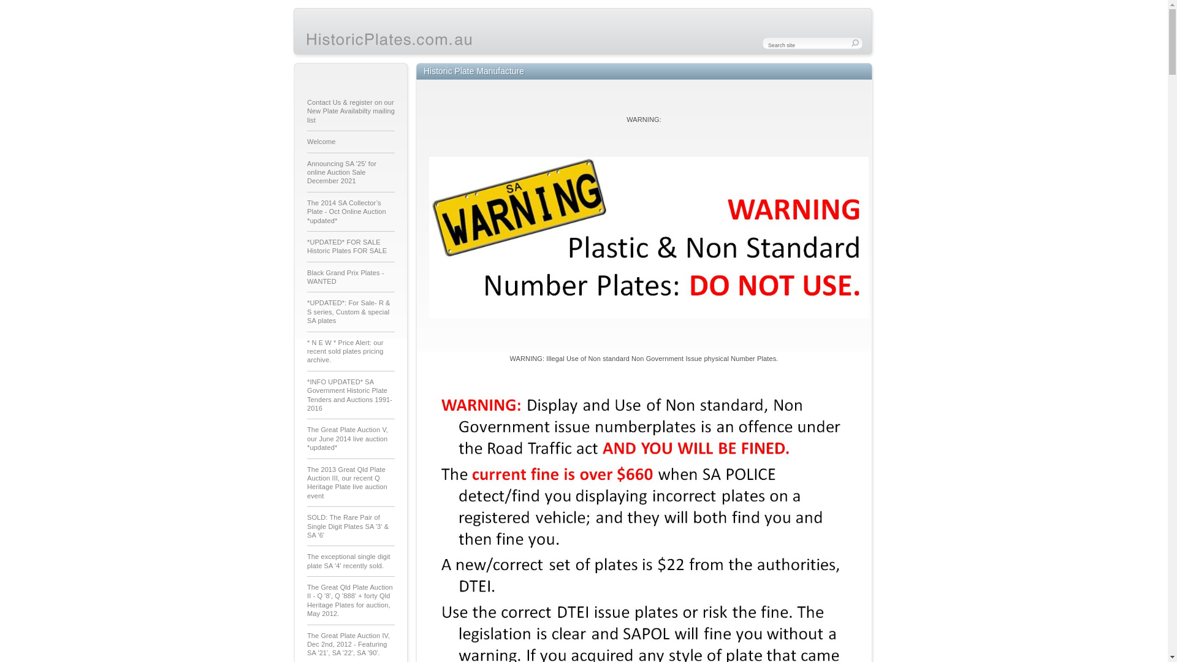 Image resolution: width=1177 pixels, height=662 pixels. What do you see at coordinates (815, 44) in the screenshot?
I see `Enter the terms you wish to search for.` at bounding box center [815, 44].